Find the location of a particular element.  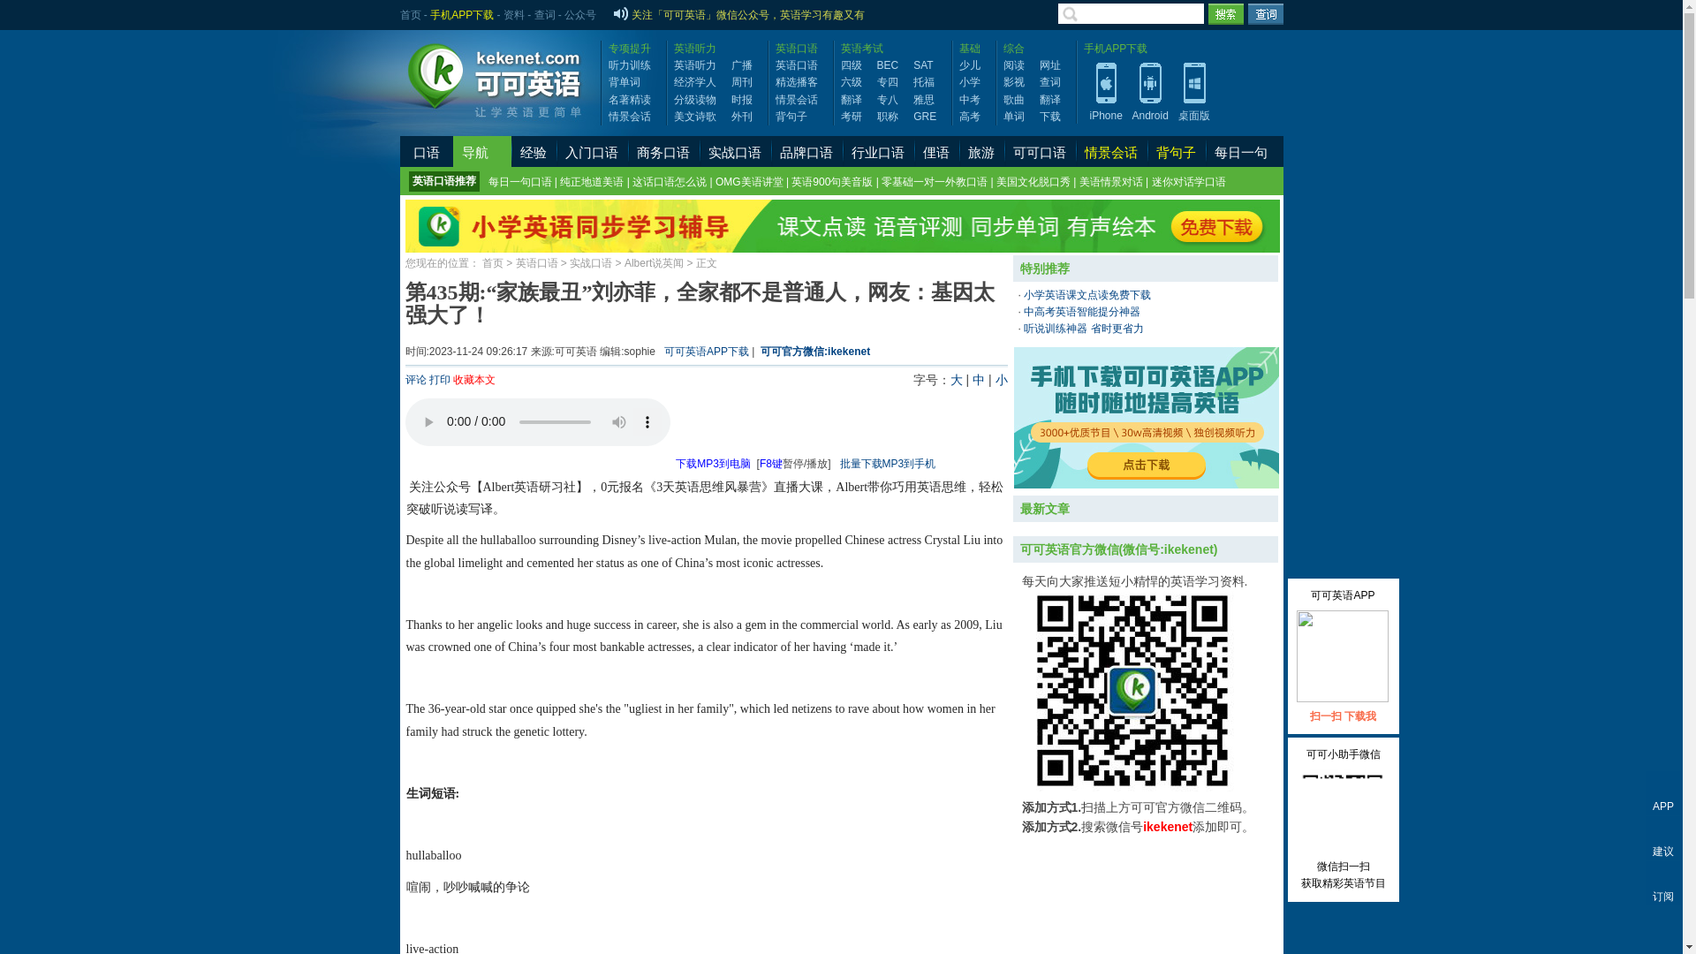

SAT is located at coordinates (923, 65).